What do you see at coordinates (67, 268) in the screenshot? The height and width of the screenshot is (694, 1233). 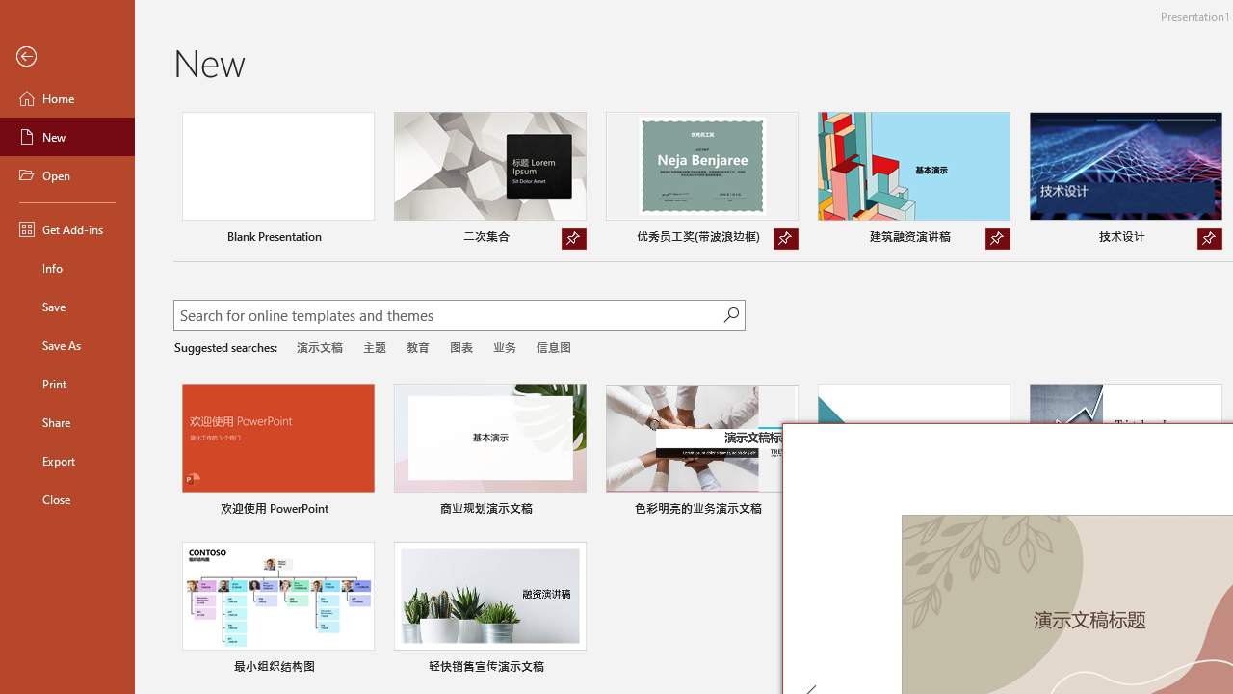 I see `Info` at bounding box center [67, 268].